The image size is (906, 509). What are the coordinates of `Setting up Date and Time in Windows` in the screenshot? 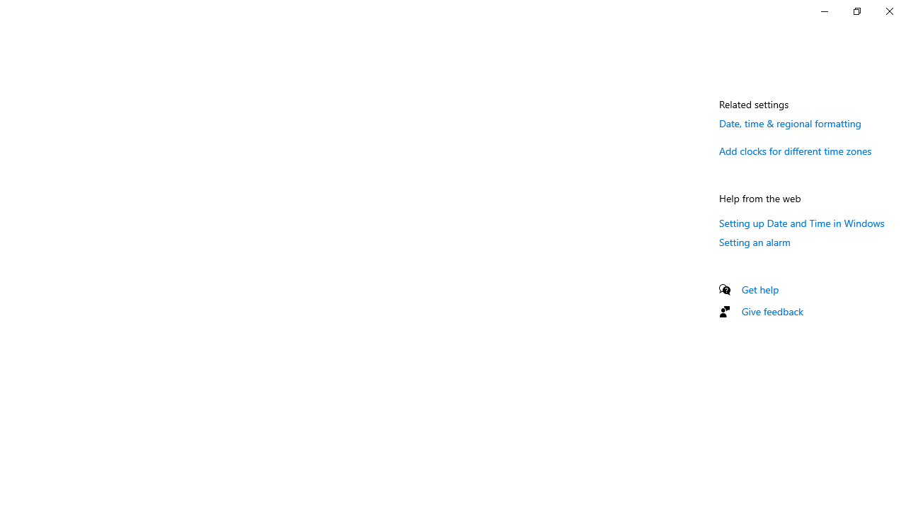 It's located at (802, 223).